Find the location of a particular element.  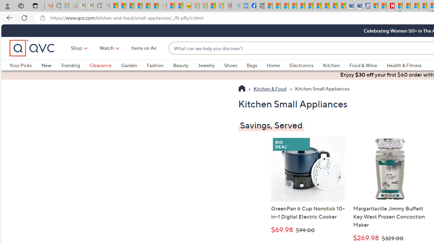

Shoes is located at coordinates (235, 65).